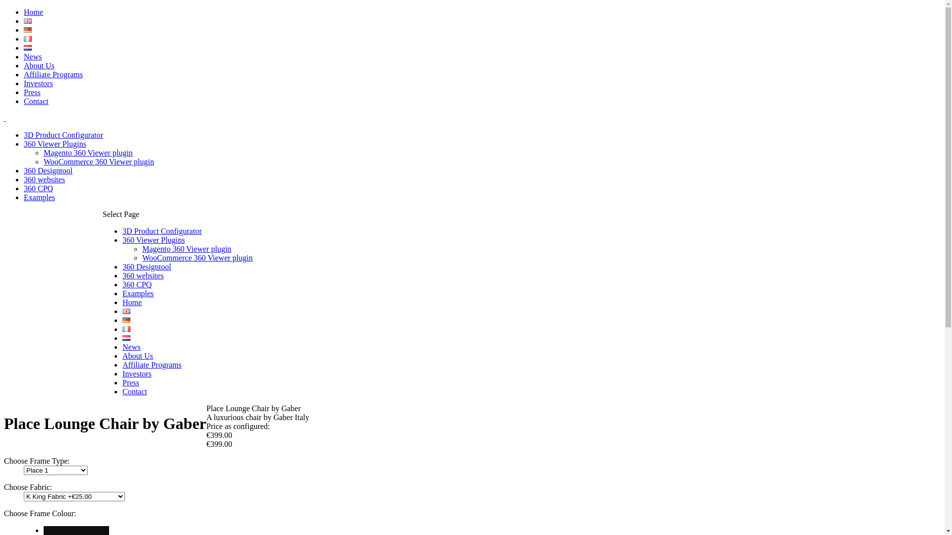 The height and width of the screenshot is (535, 952). Describe the element at coordinates (28, 21) in the screenshot. I see `English` at that location.